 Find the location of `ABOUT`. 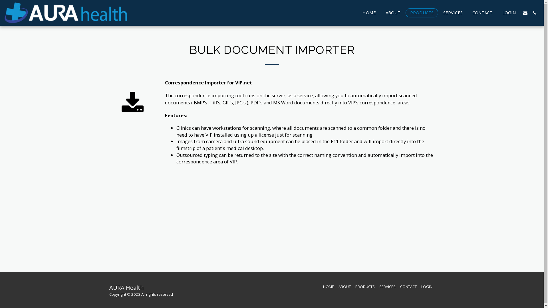

ABOUT is located at coordinates (393, 13).